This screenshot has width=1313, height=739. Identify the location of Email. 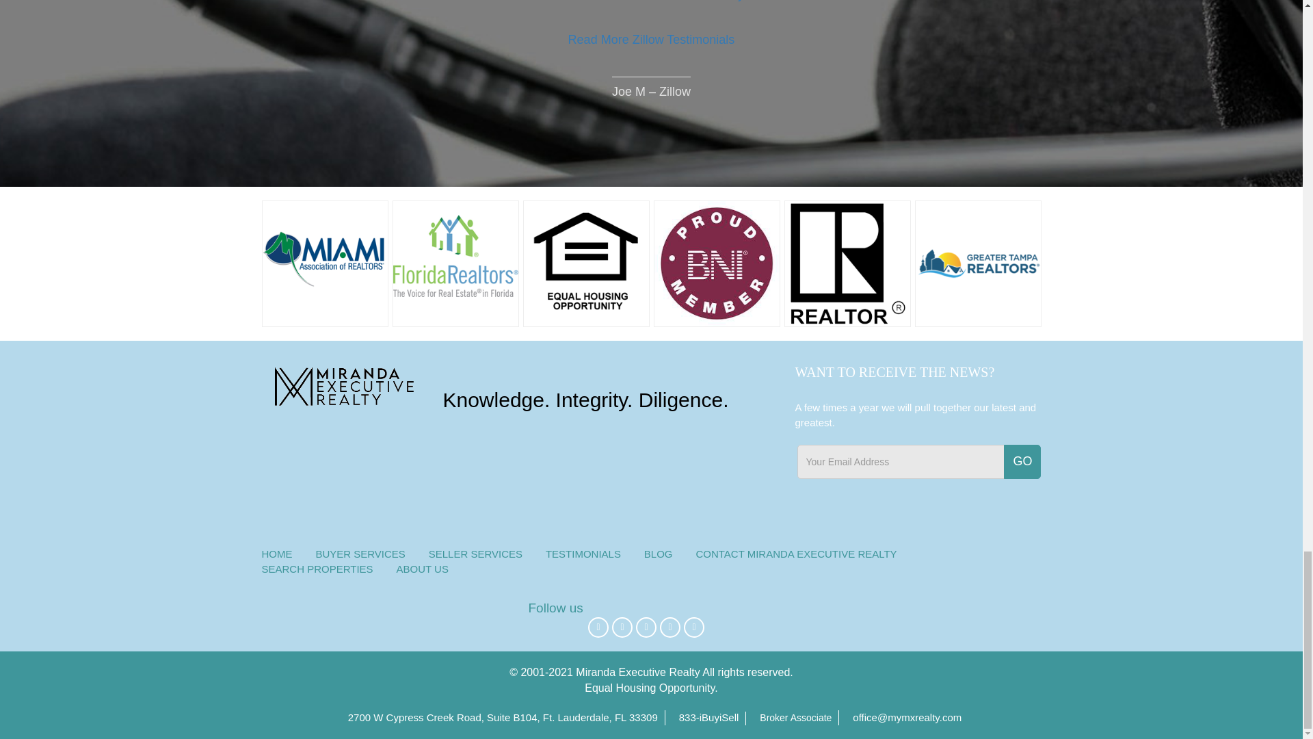
(901, 461).